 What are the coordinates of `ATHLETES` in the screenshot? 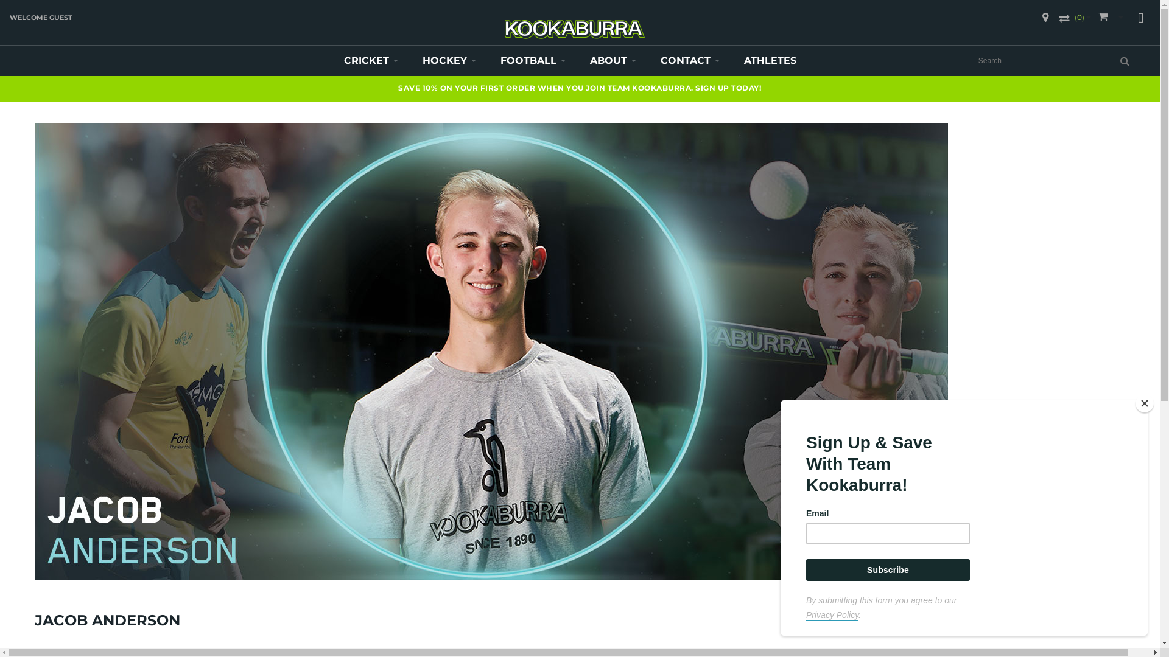 It's located at (770, 61).